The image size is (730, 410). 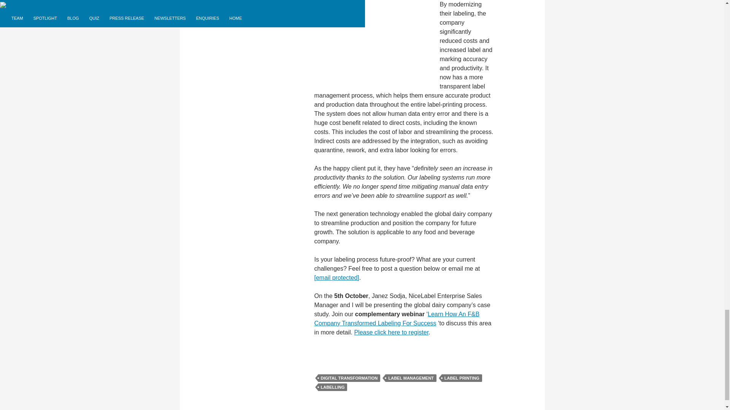 I want to click on Free Webinar, so click(x=397, y=318).